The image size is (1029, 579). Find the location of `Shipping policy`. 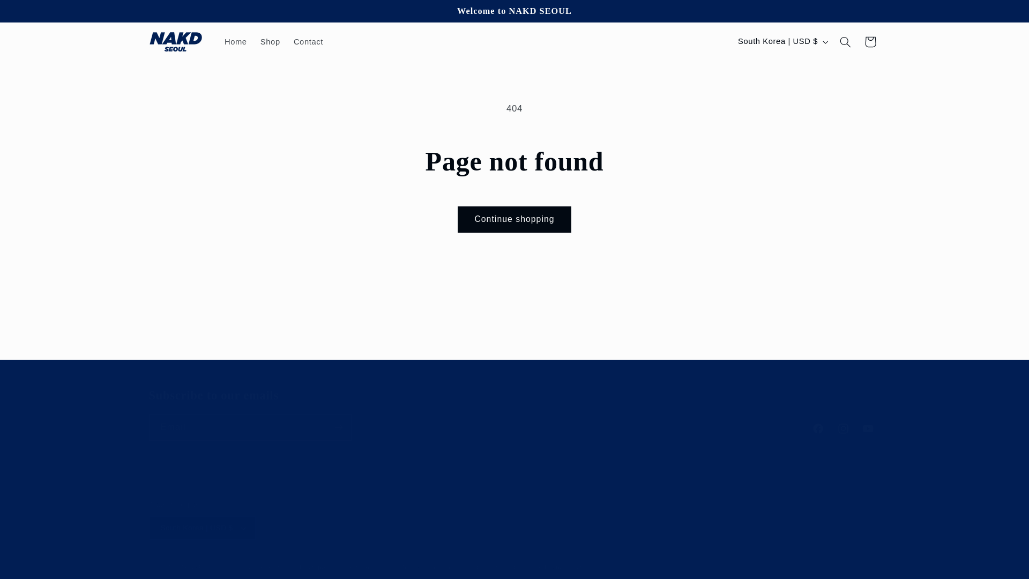

Shipping policy is located at coordinates (560, 567).